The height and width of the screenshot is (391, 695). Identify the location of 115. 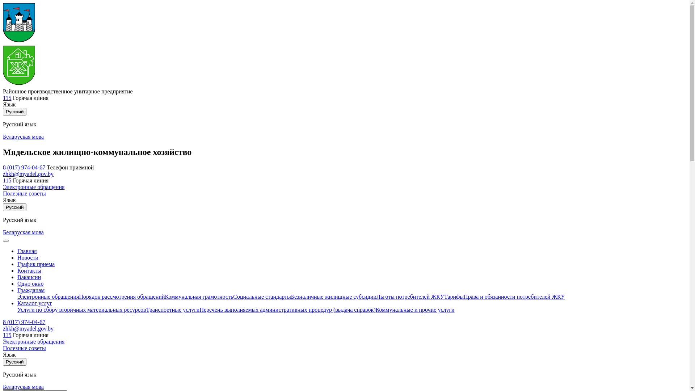
(7, 98).